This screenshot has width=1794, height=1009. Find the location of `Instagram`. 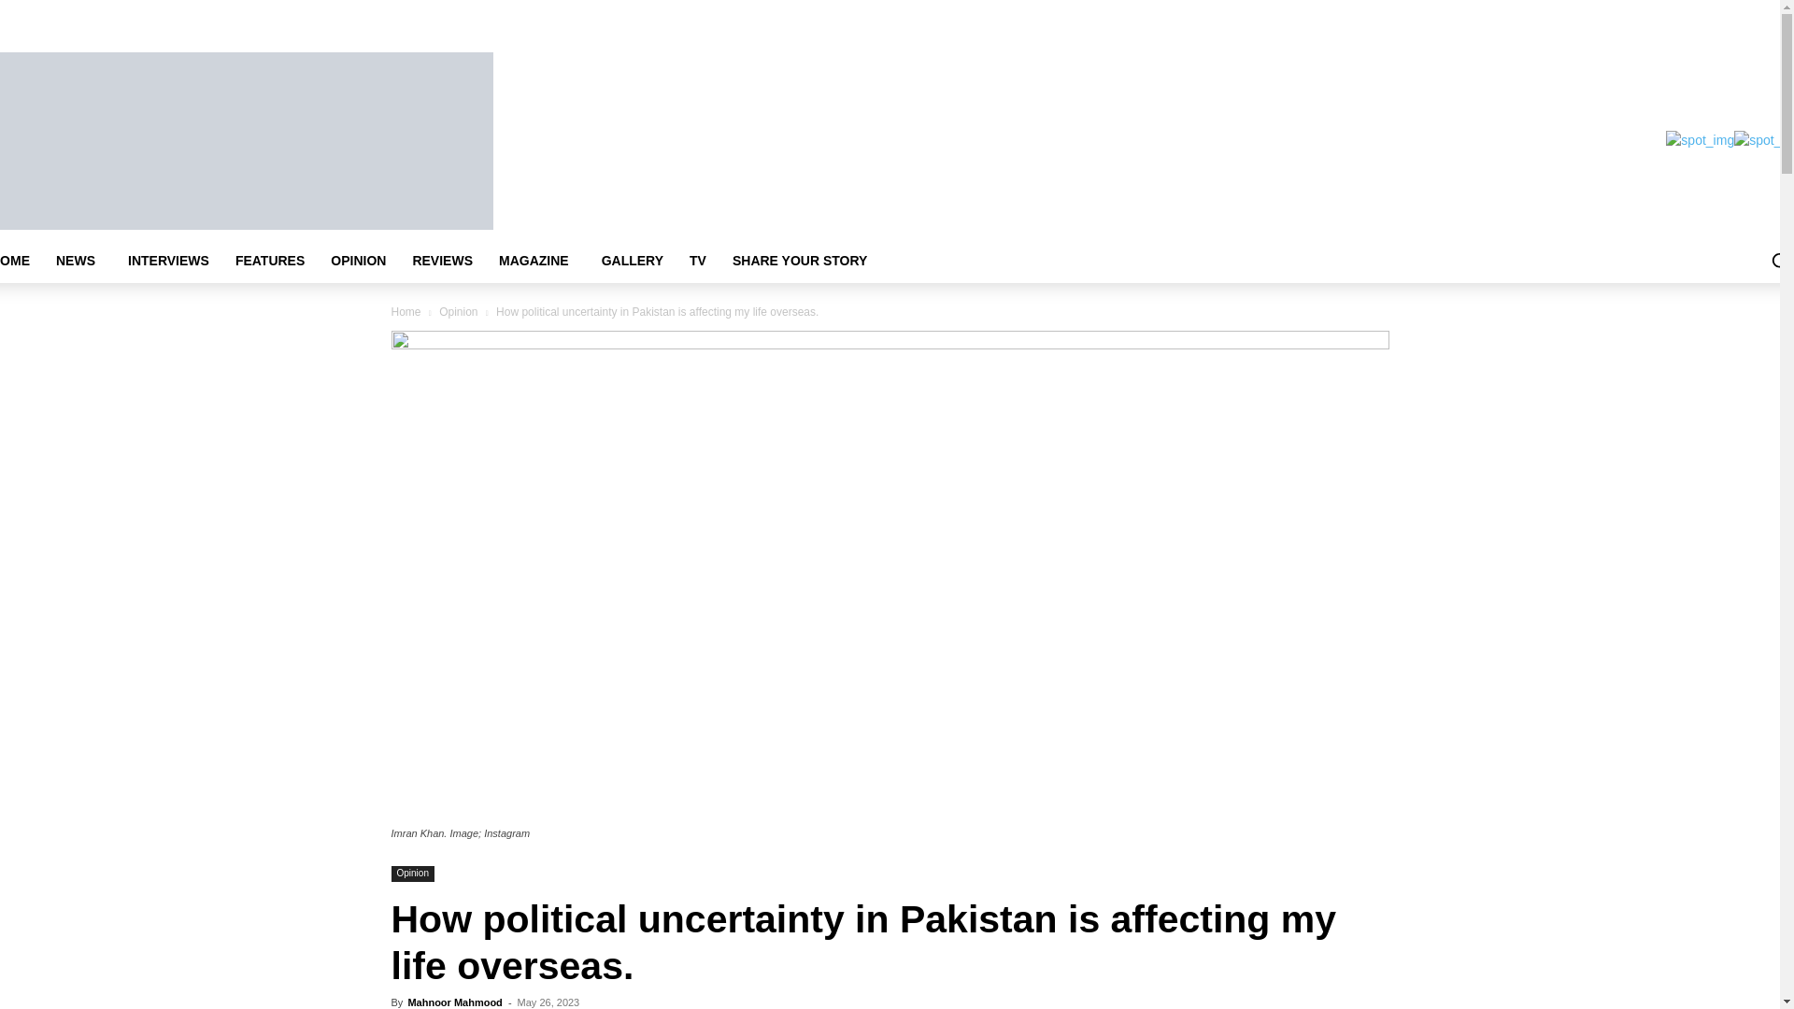

Instagram is located at coordinates (1256, 12).